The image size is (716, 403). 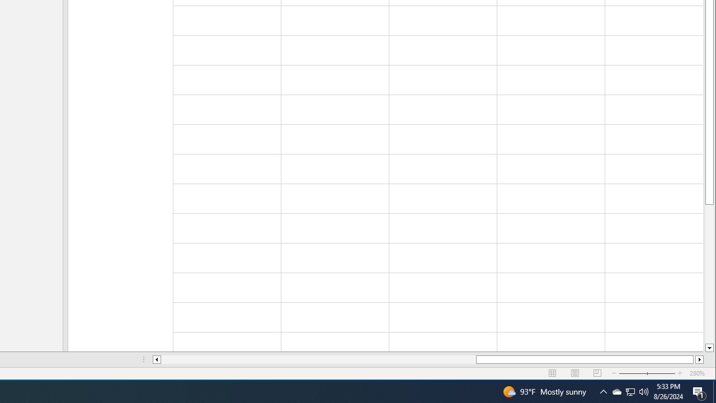 I want to click on Show desktop, so click(x=714, y=392).